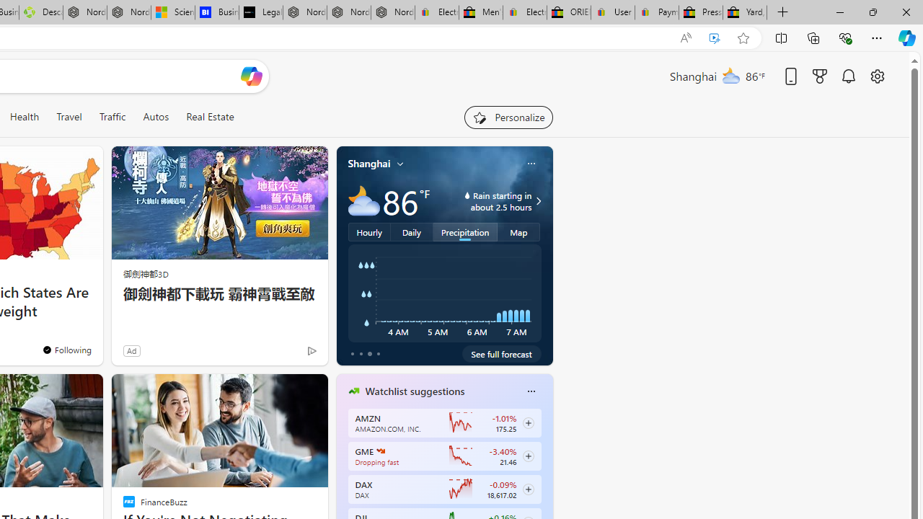 The image size is (923, 519). Describe the element at coordinates (284, 391) in the screenshot. I see `Hide this story` at that location.